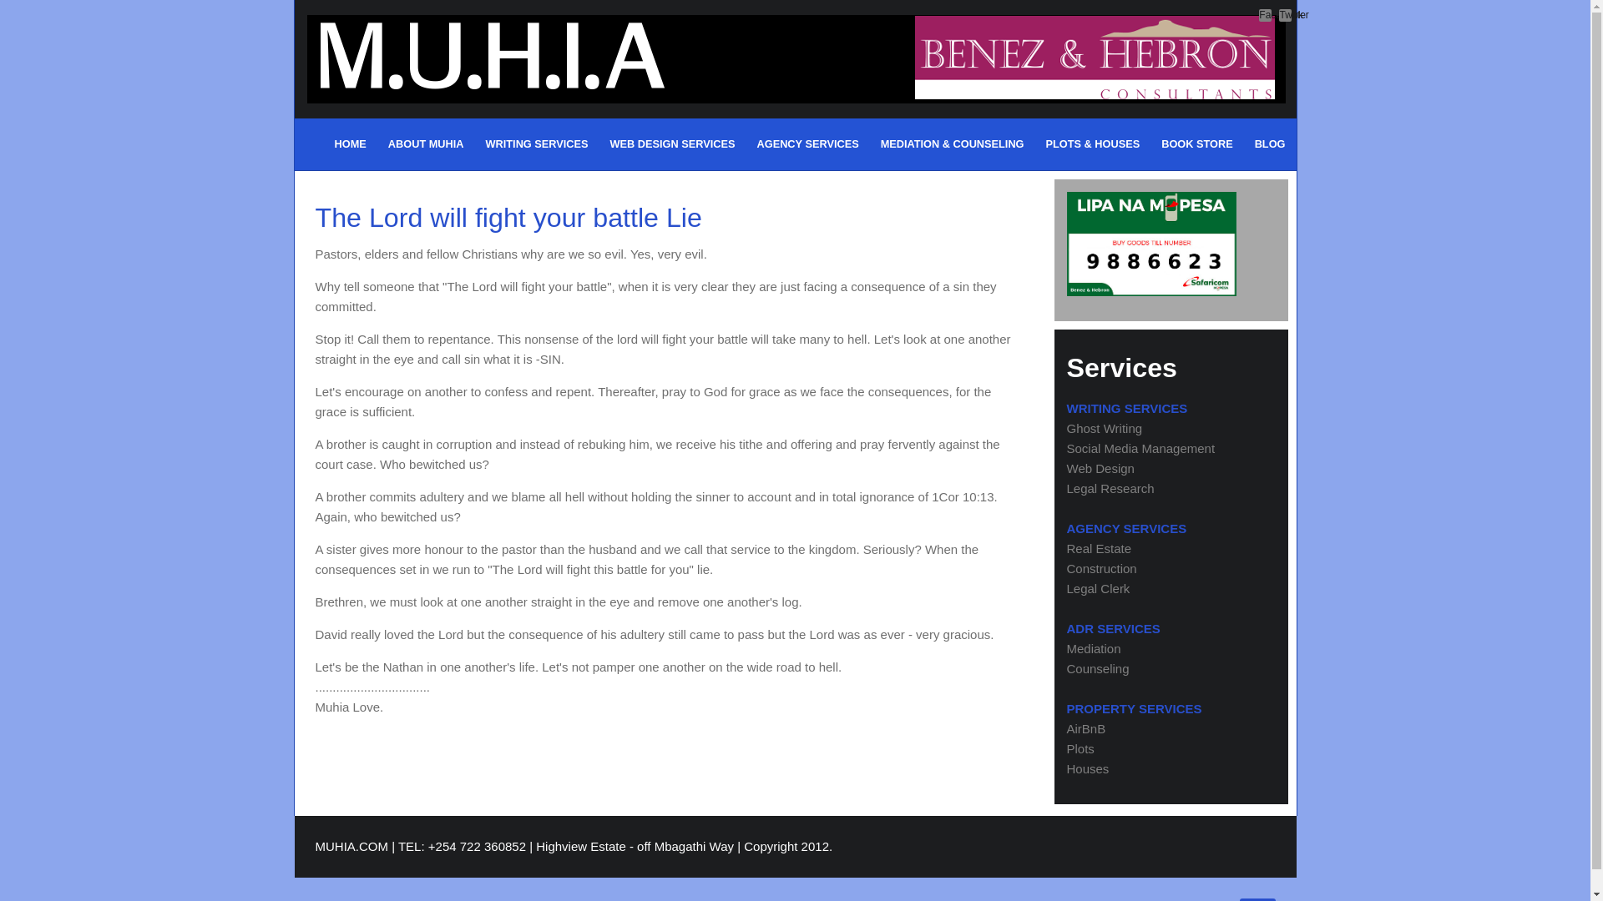  What do you see at coordinates (1264, 15) in the screenshot?
I see `Facebook` at bounding box center [1264, 15].